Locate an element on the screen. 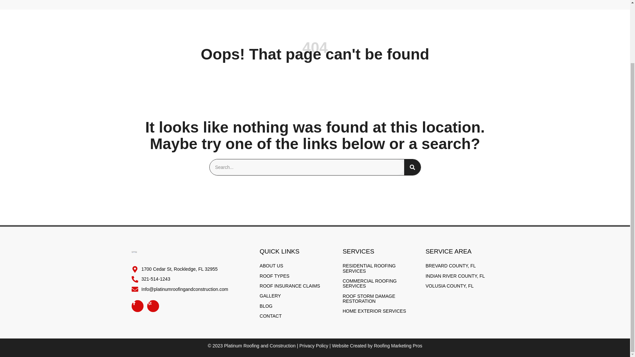 The image size is (635, 357). ROOF INSURANCE CLAIMS is located at coordinates (318, 2).